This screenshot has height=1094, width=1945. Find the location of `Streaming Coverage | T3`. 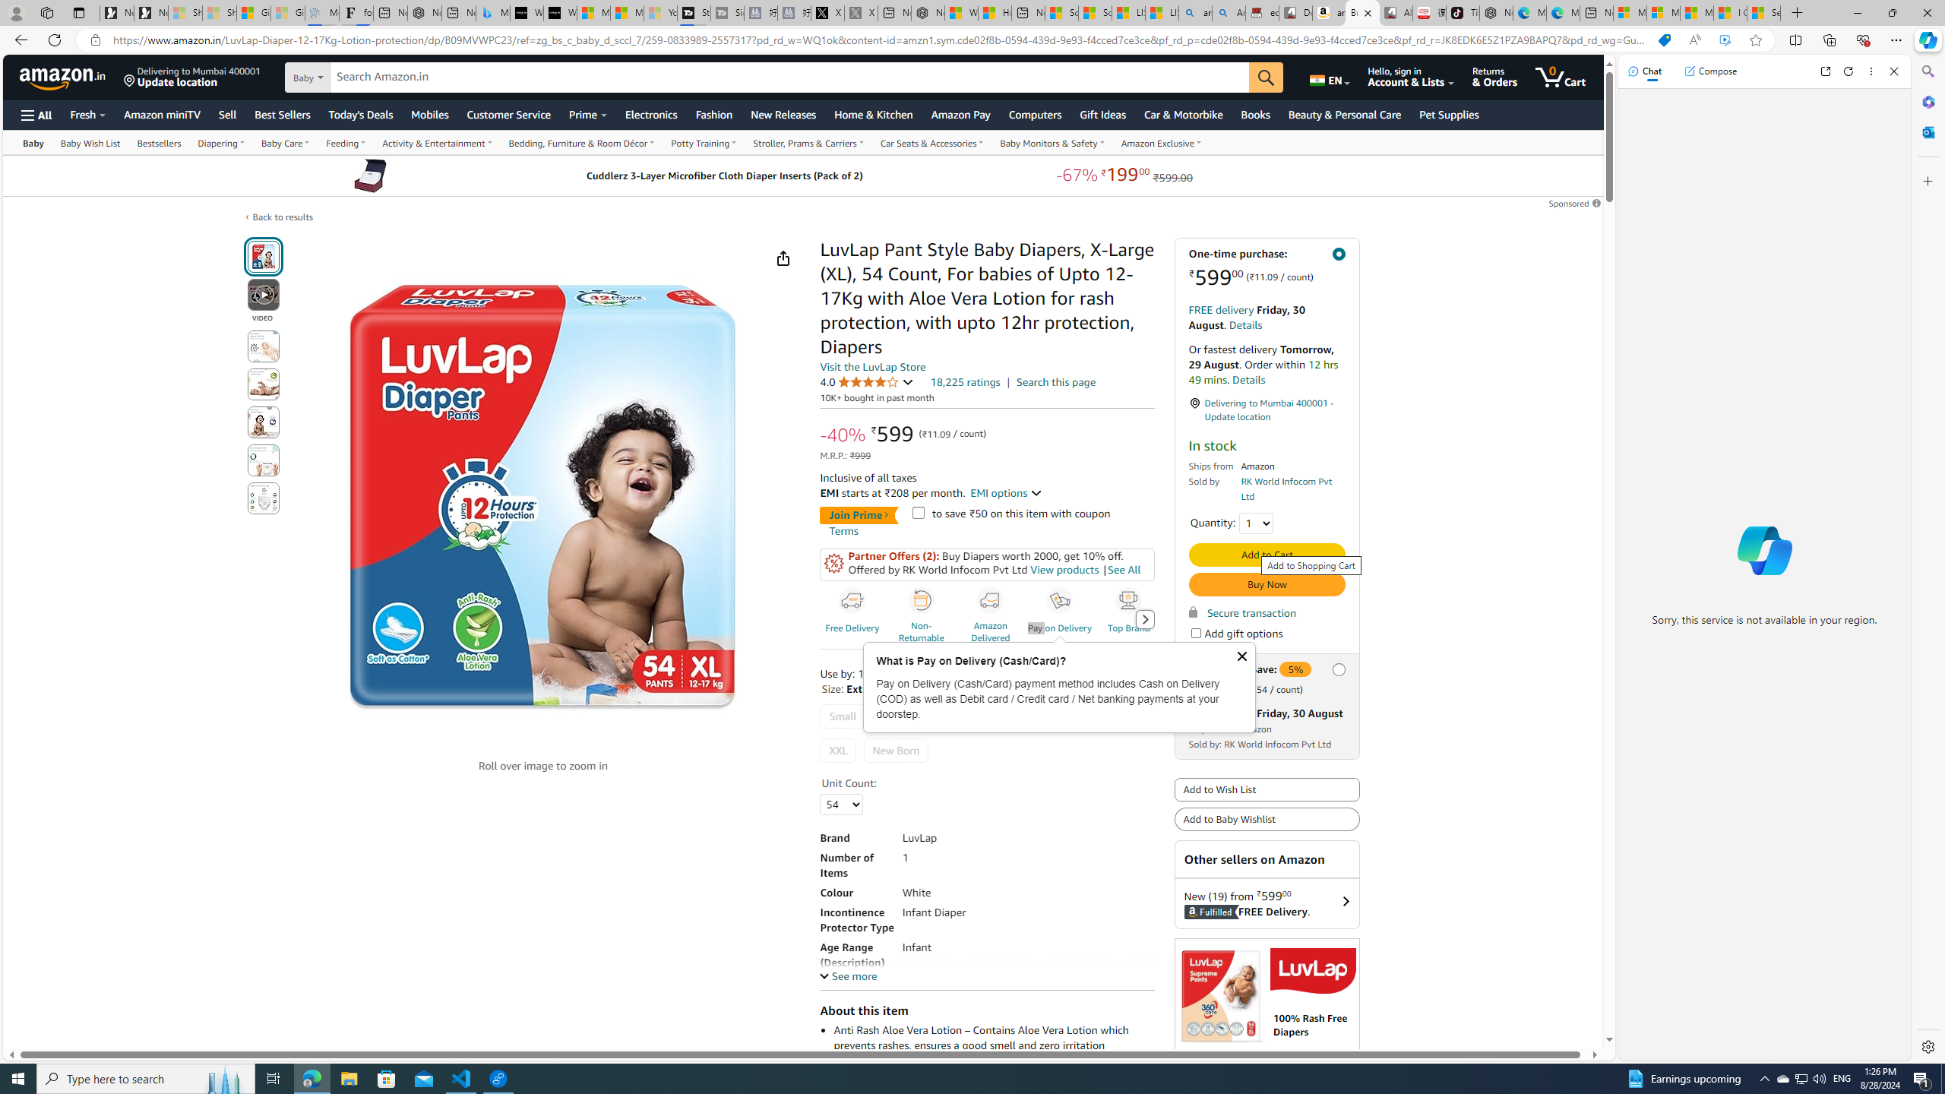

Streaming Coverage | T3 is located at coordinates (694, 13).